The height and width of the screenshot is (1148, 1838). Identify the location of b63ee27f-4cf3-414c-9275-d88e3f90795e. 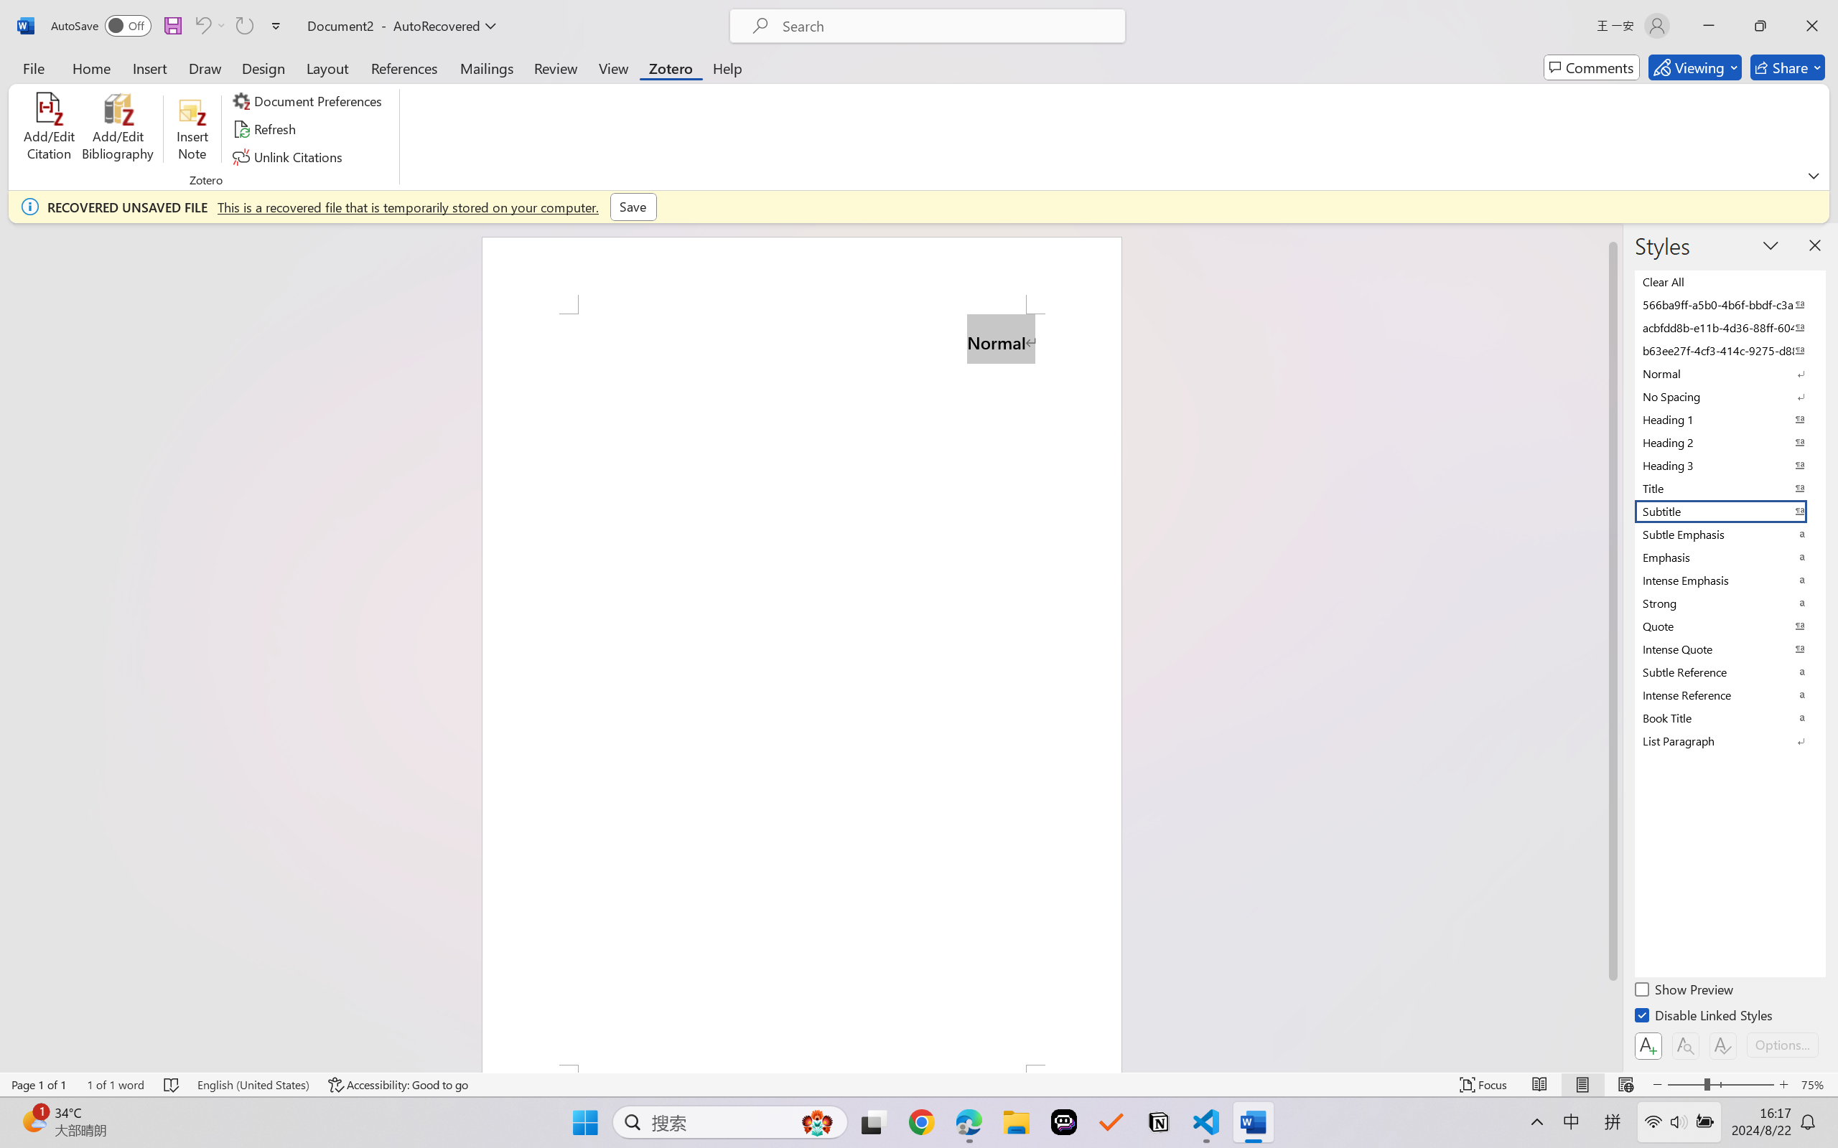
(1729, 351).